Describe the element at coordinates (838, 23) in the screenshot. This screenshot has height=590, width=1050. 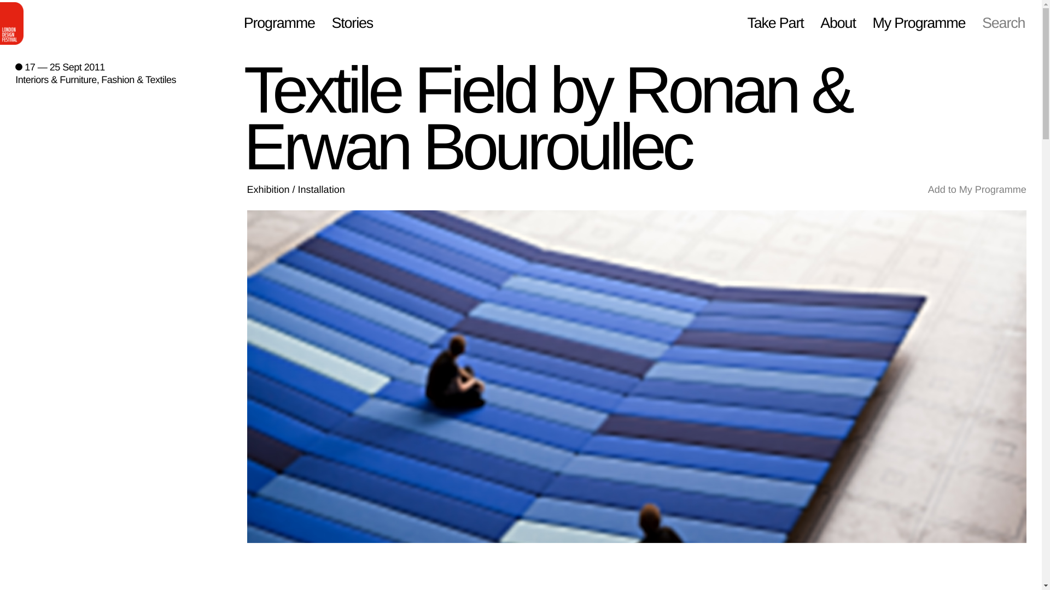
I see `About` at that location.